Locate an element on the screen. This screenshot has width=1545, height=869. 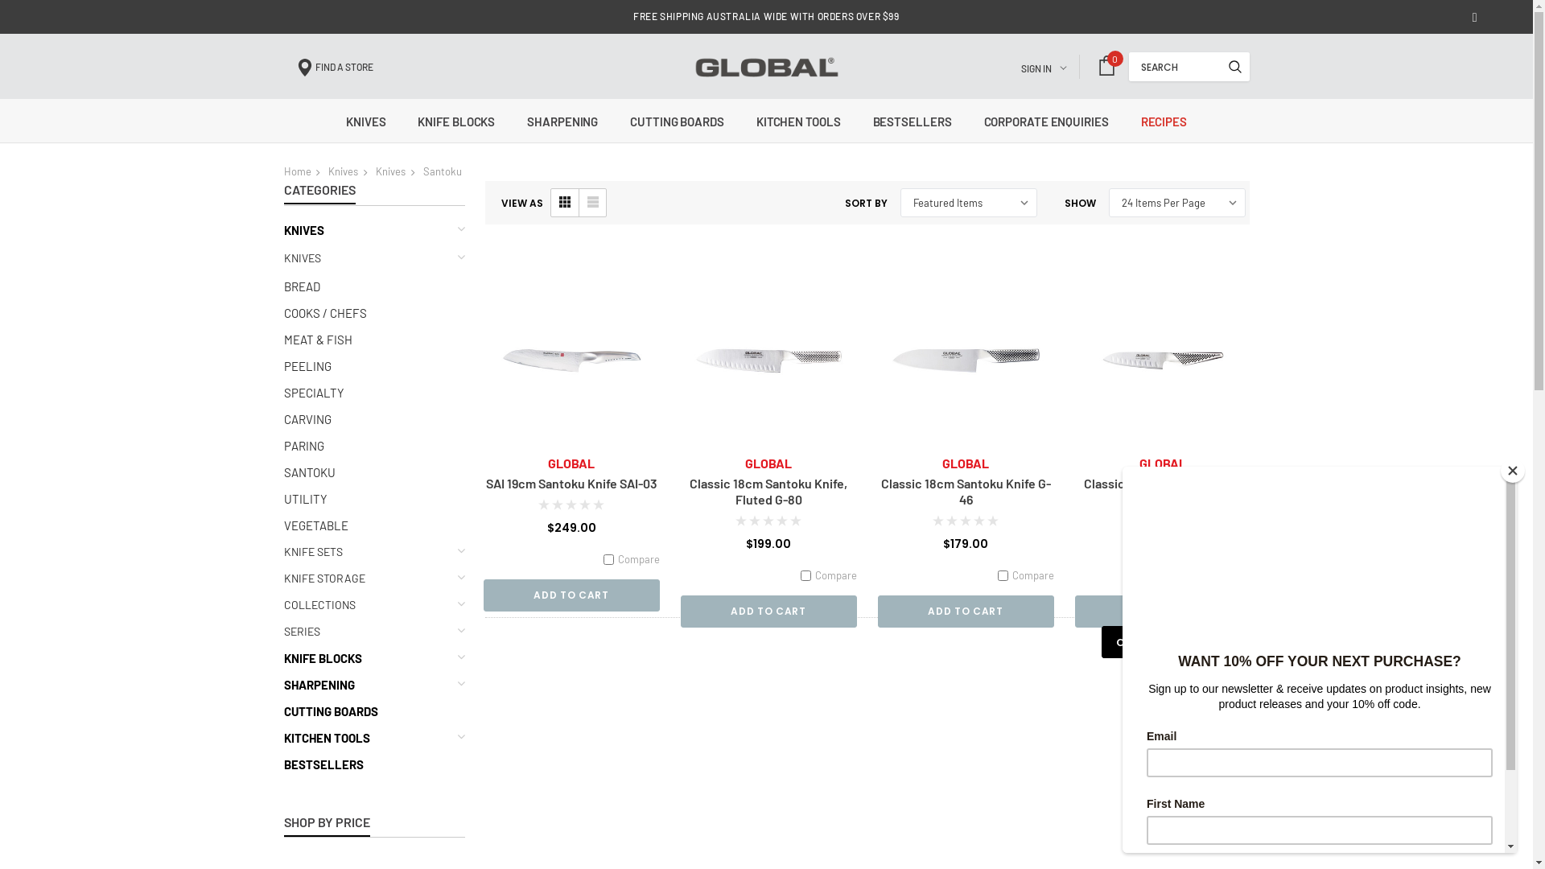
CARVING is located at coordinates (307, 419).